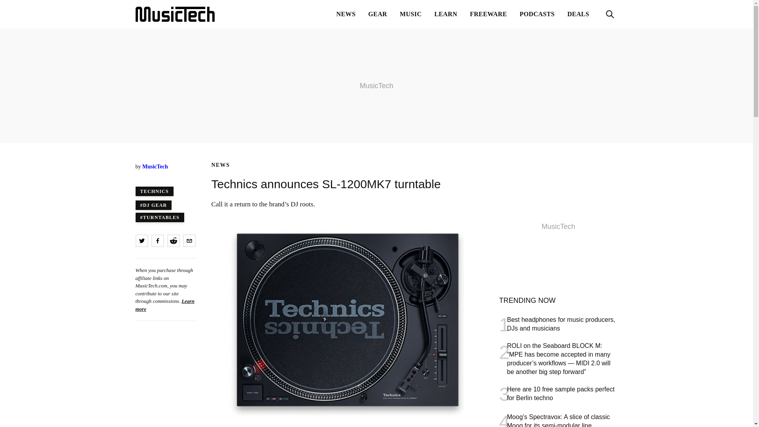 The image size is (759, 427). Describe the element at coordinates (165, 175) in the screenshot. I see `Published January 8, 2019 9:19AM` at that location.